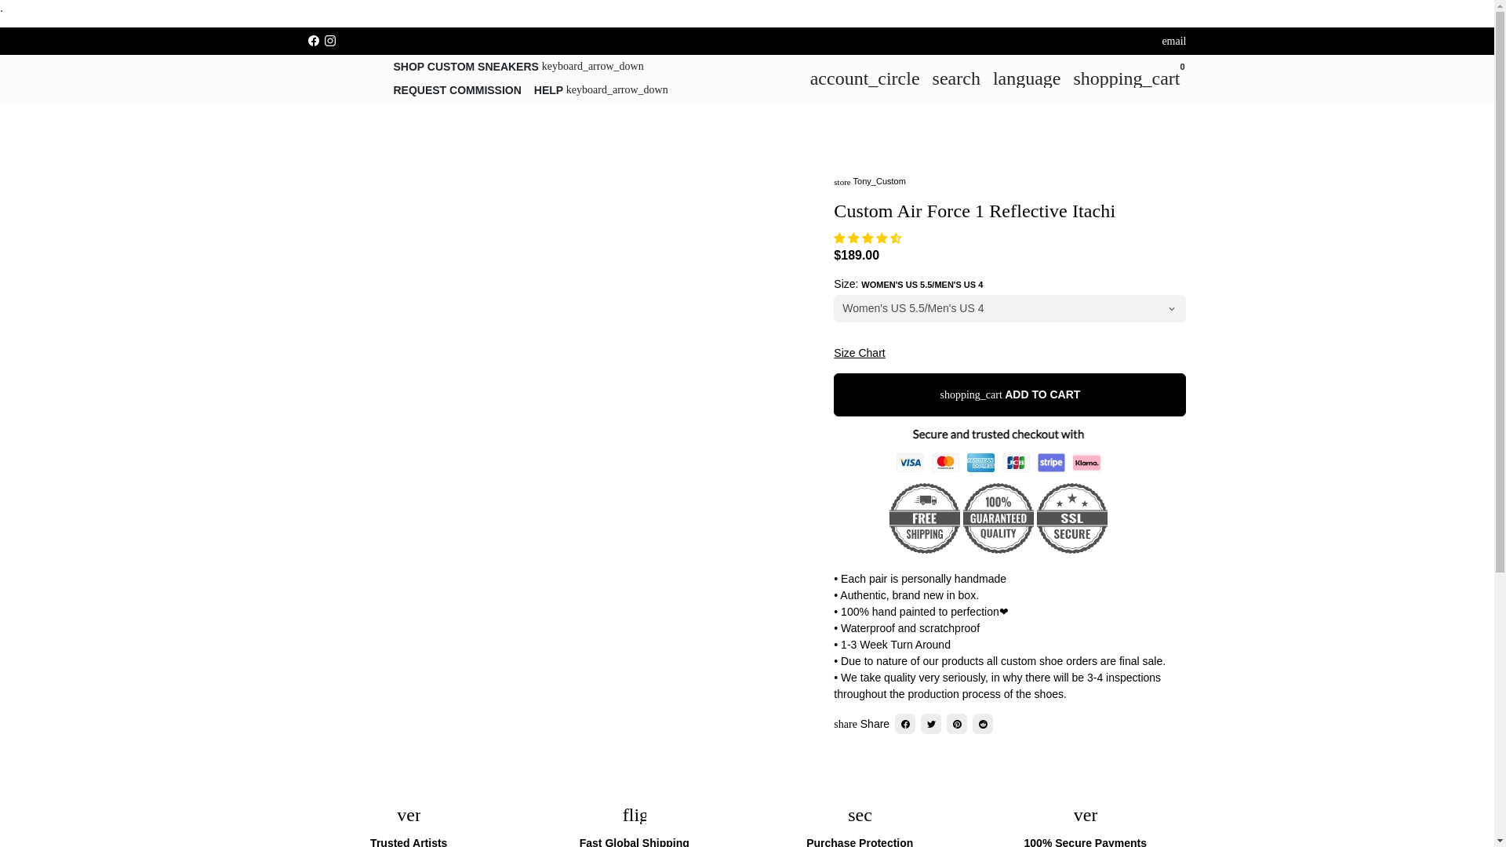  Describe the element at coordinates (955, 78) in the screenshot. I see `search` at that location.